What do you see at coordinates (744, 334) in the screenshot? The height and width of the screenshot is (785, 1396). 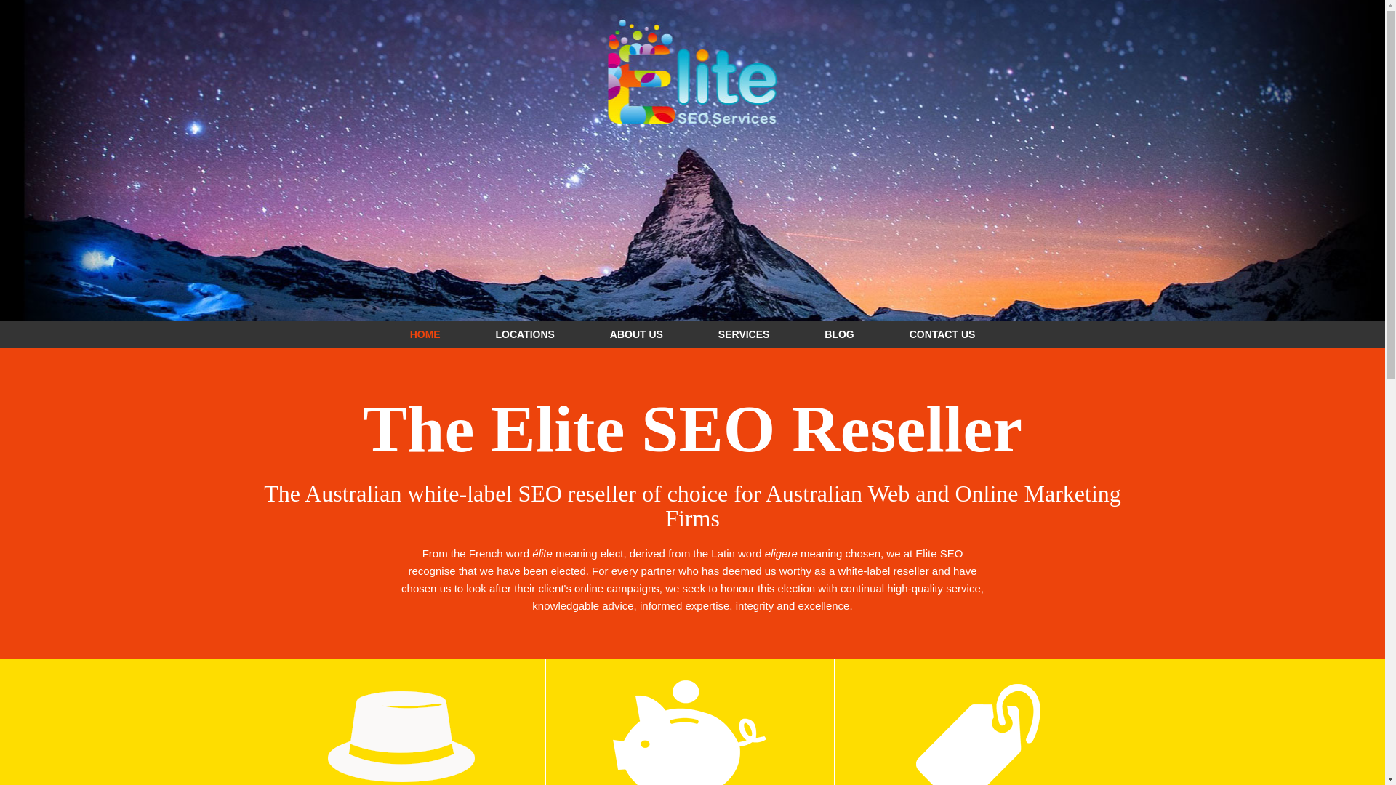 I see `SERVICES` at bounding box center [744, 334].